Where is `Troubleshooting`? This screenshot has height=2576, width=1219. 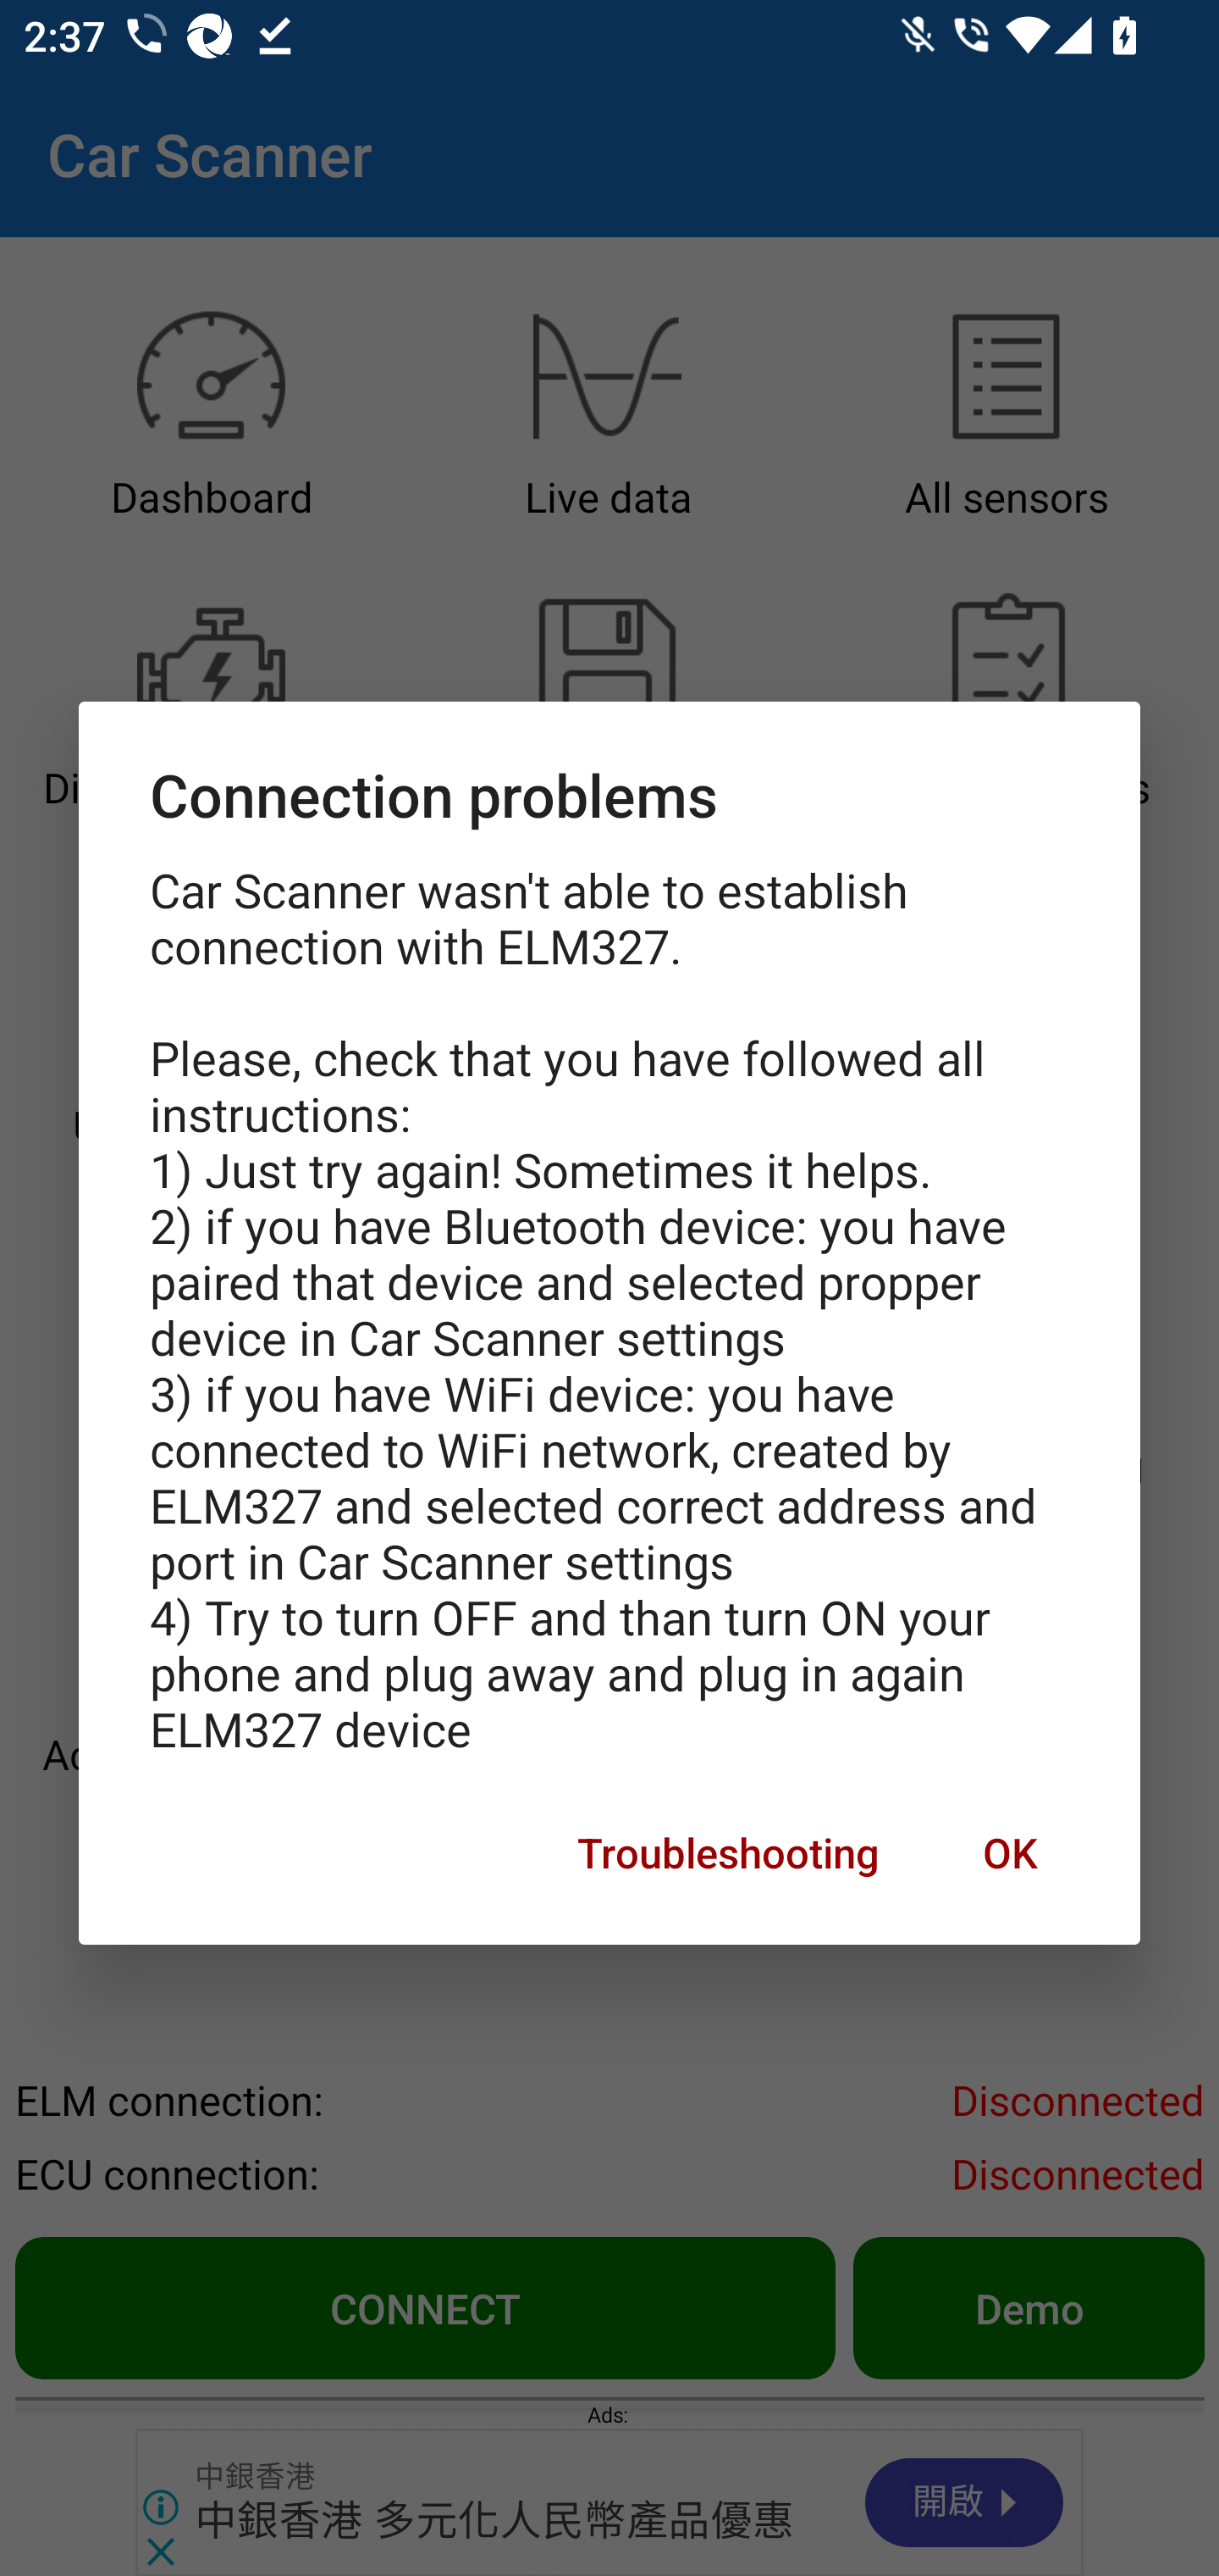
Troubleshooting is located at coordinates (728, 1852).